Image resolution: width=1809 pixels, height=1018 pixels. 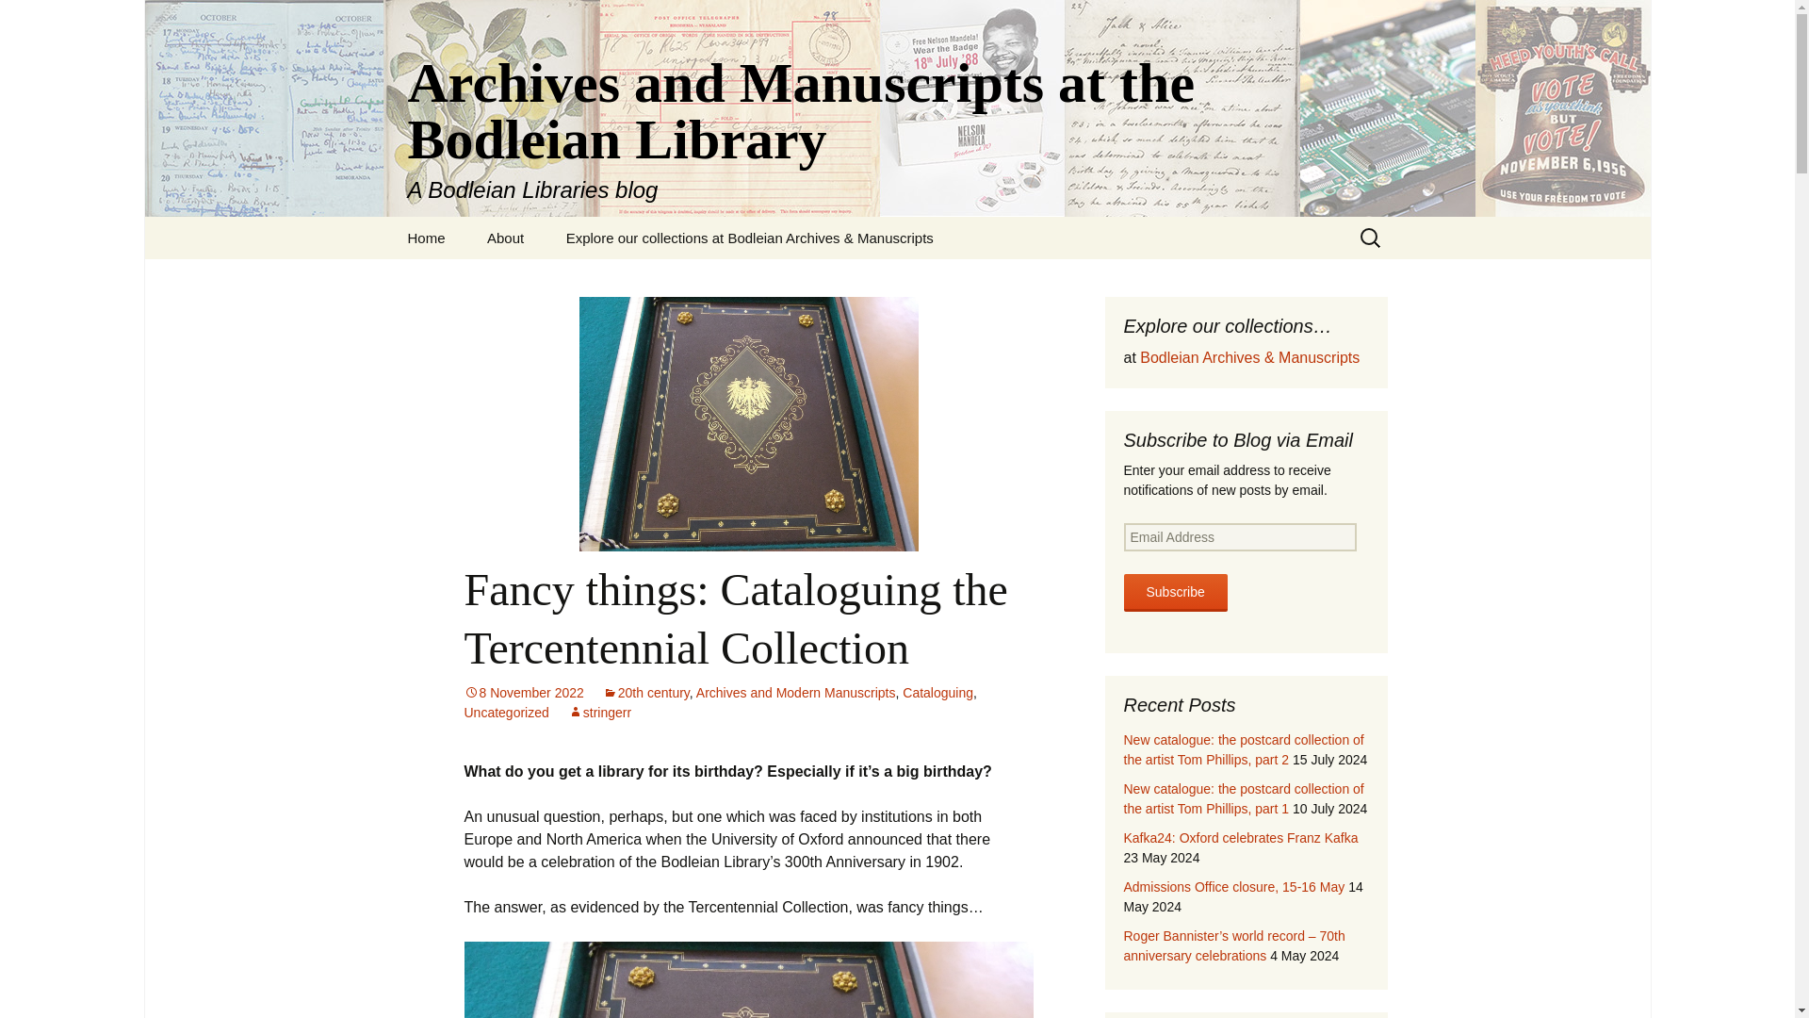 What do you see at coordinates (426, 238) in the screenshot?
I see `Home` at bounding box center [426, 238].